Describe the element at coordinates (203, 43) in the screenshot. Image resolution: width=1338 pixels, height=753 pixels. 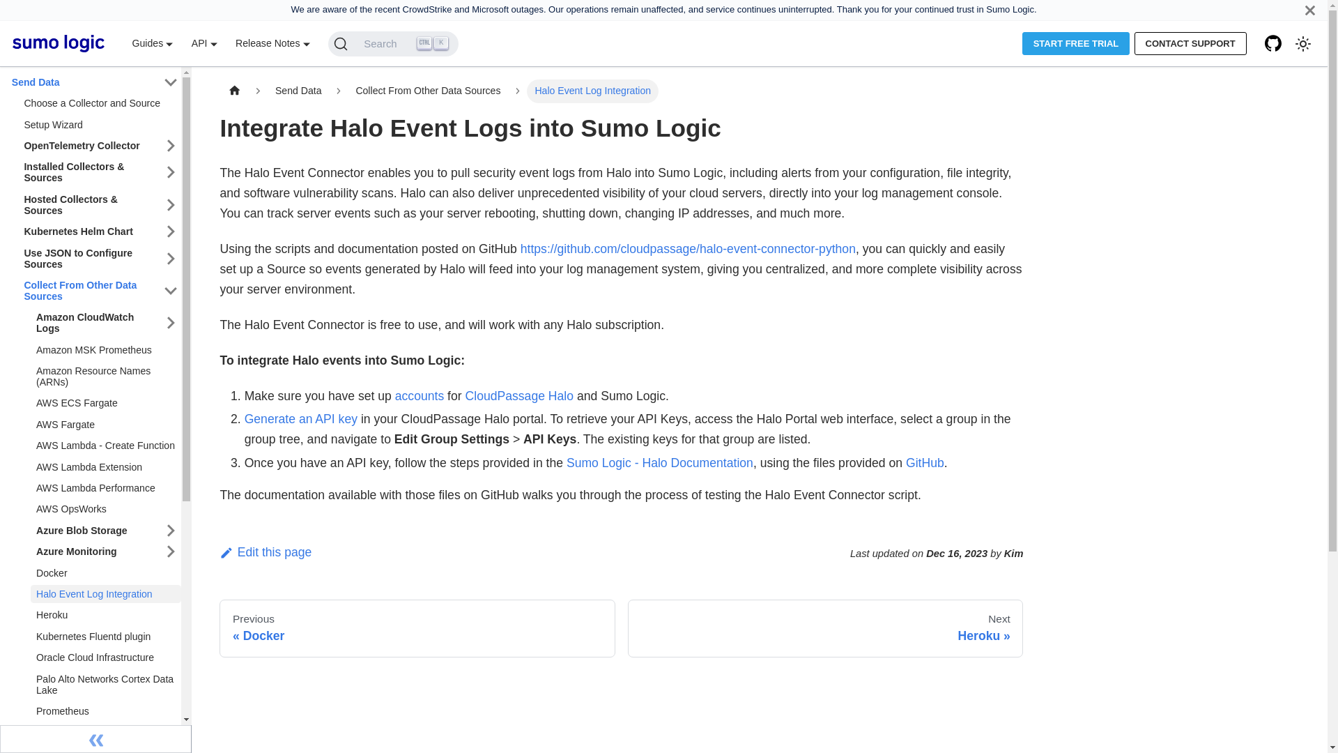
I see `API` at that location.